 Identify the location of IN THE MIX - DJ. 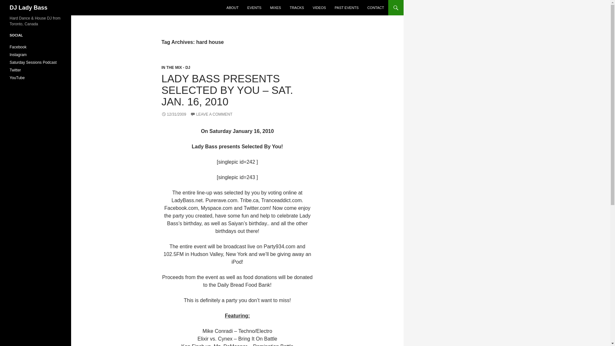
(176, 68).